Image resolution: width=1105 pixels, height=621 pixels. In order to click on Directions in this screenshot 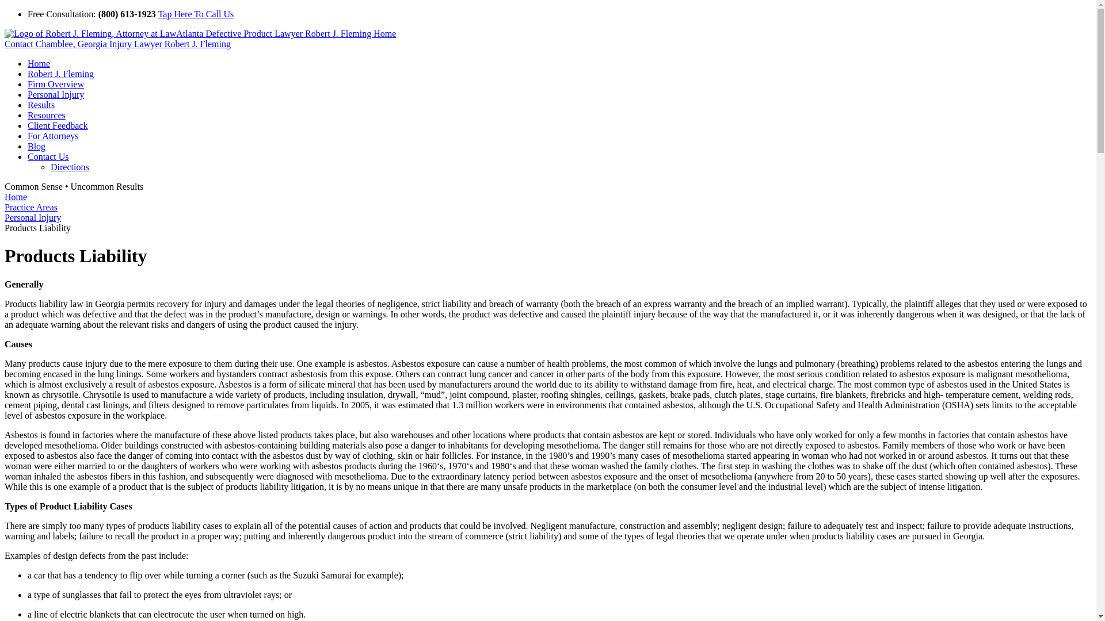, I will do `click(70, 167)`.